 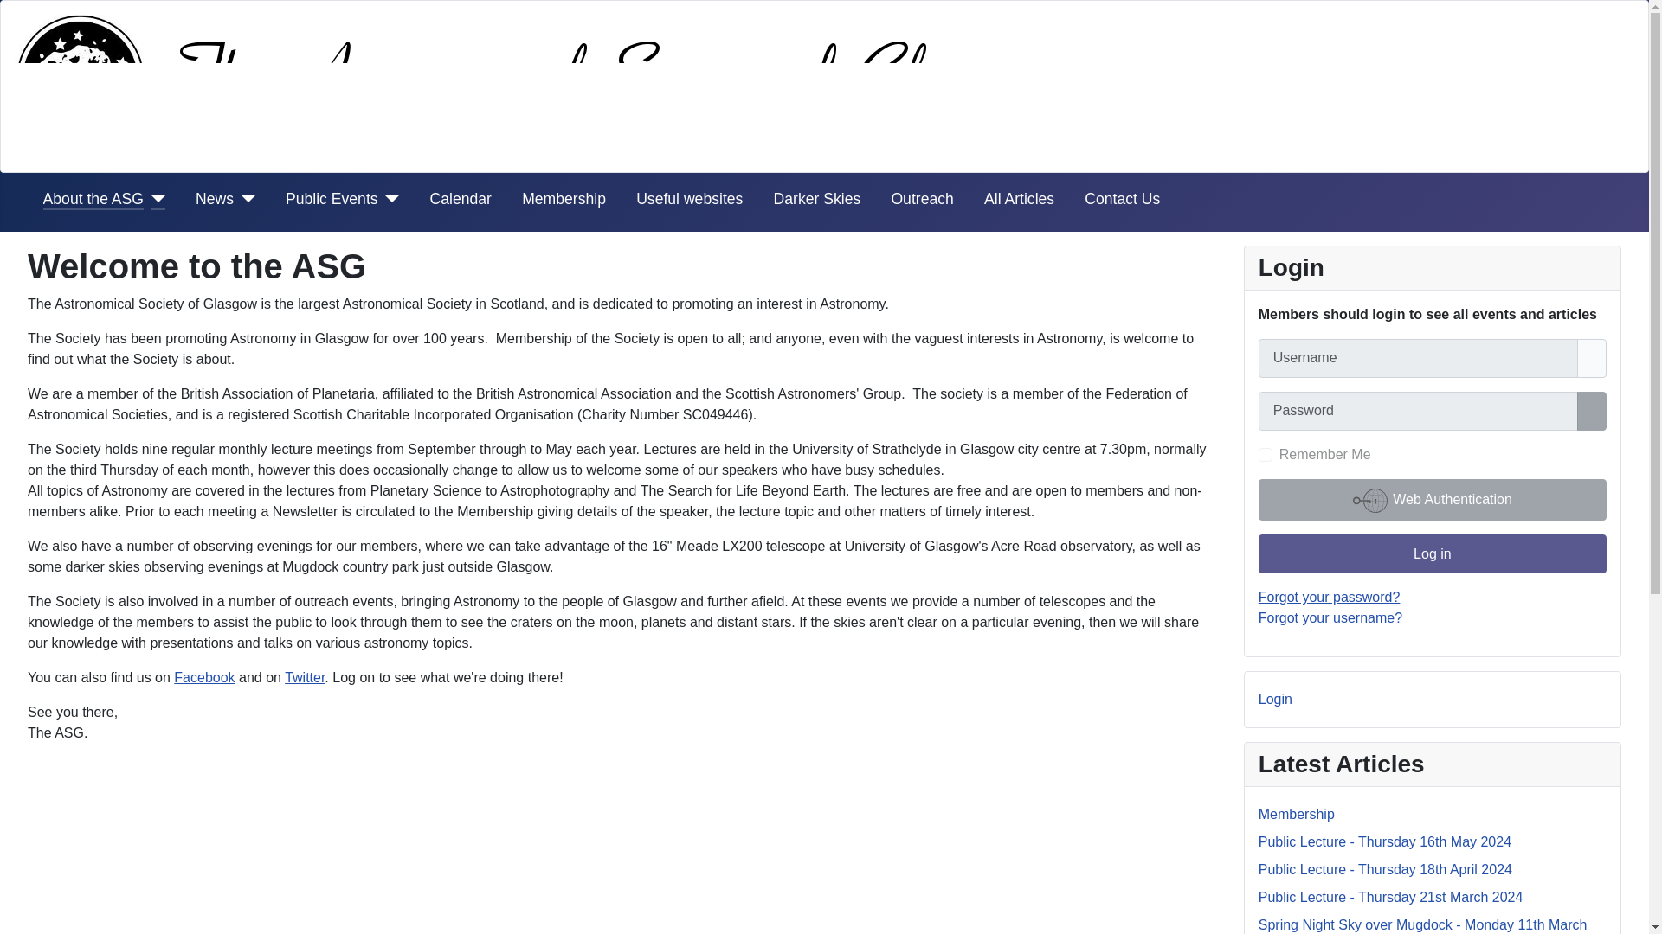 What do you see at coordinates (204, 677) in the screenshot?
I see `Facebook` at bounding box center [204, 677].